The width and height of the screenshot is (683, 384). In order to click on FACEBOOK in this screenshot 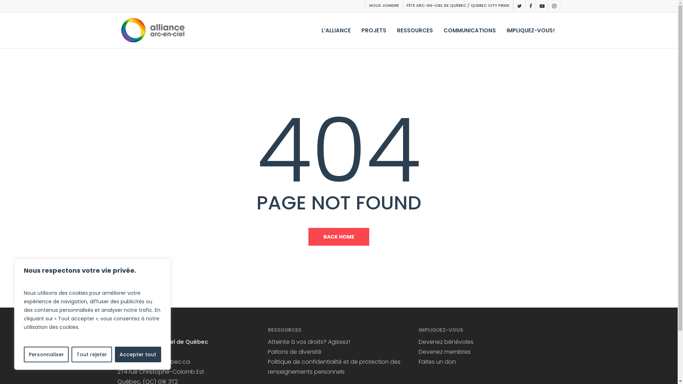, I will do `click(531, 6)`.